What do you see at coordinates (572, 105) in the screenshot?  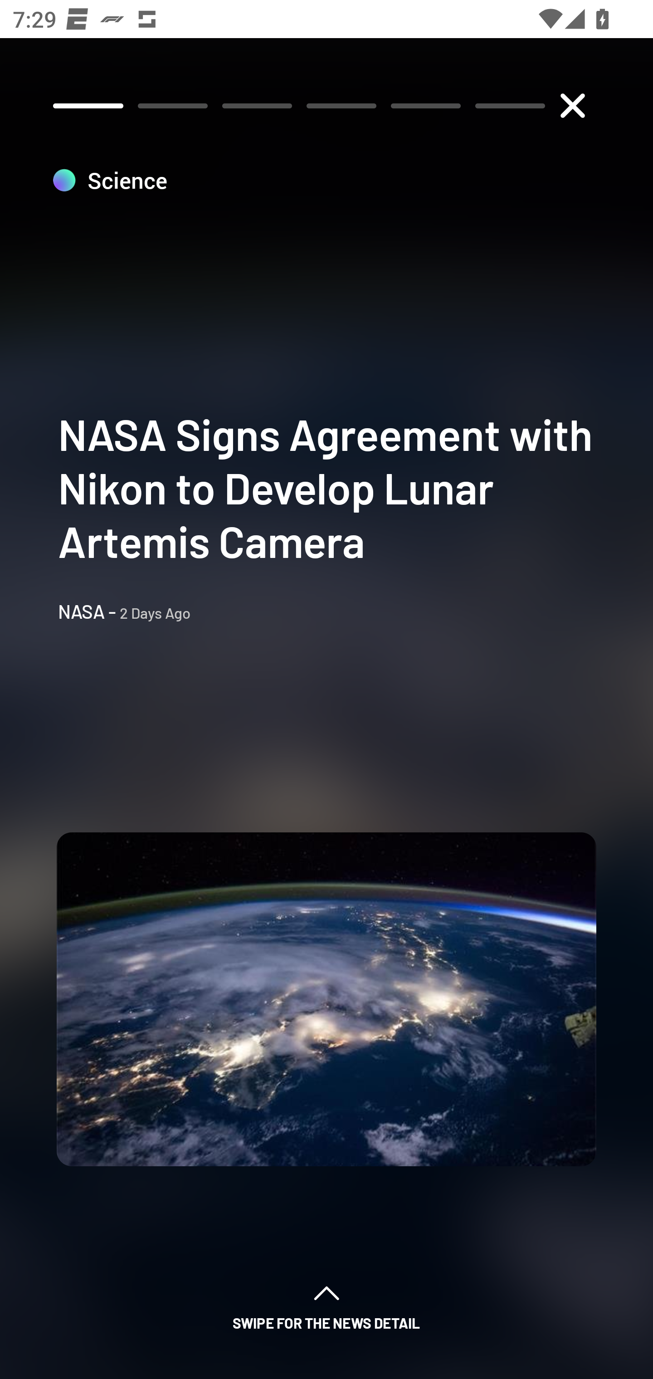 I see `Close Highlights` at bounding box center [572, 105].